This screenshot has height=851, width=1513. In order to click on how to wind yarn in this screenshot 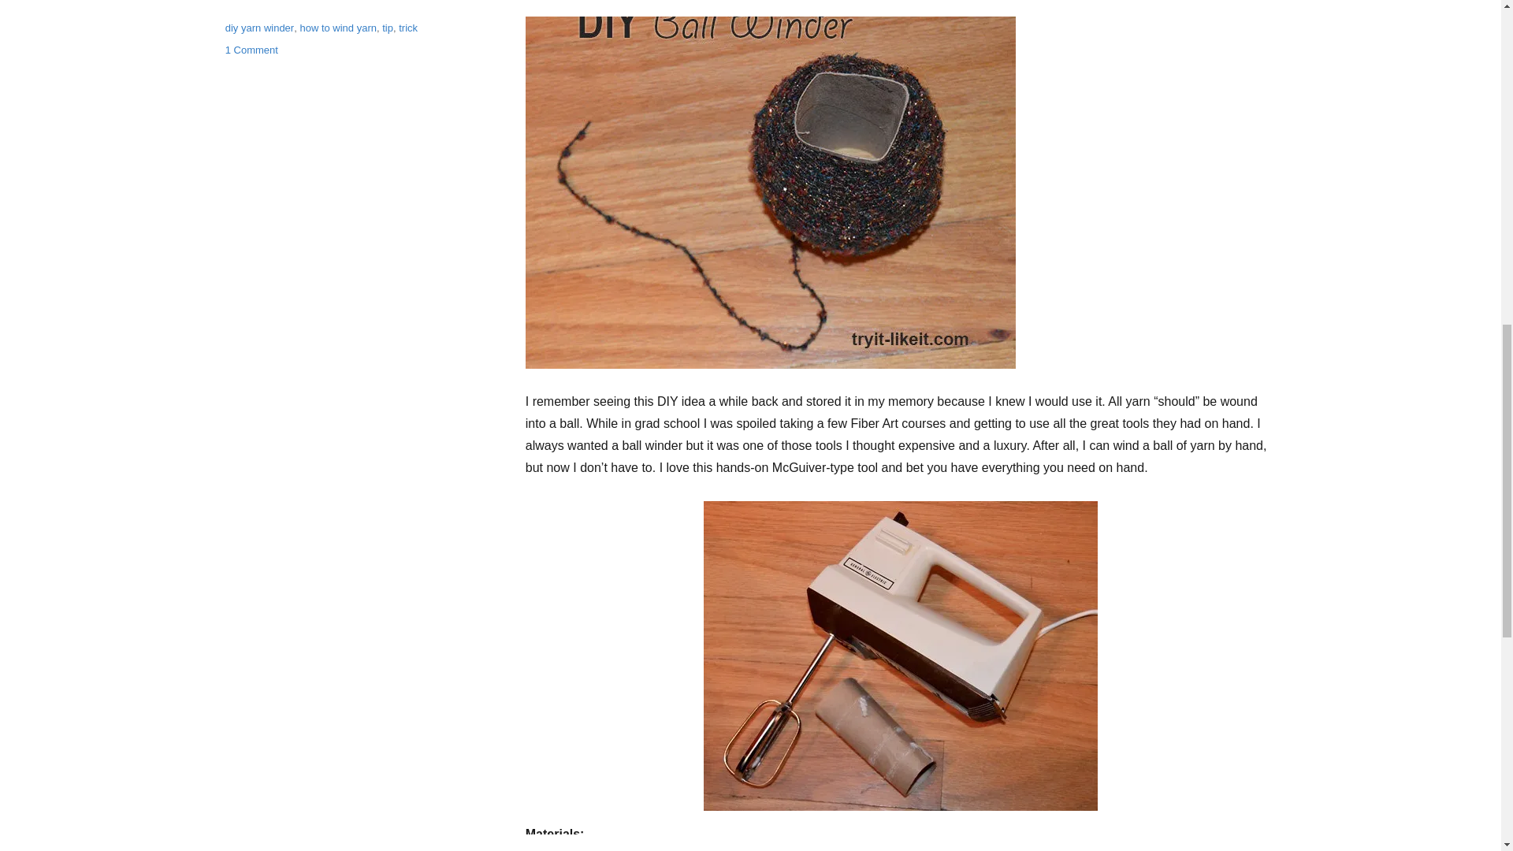, I will do `click(338, 28)`.